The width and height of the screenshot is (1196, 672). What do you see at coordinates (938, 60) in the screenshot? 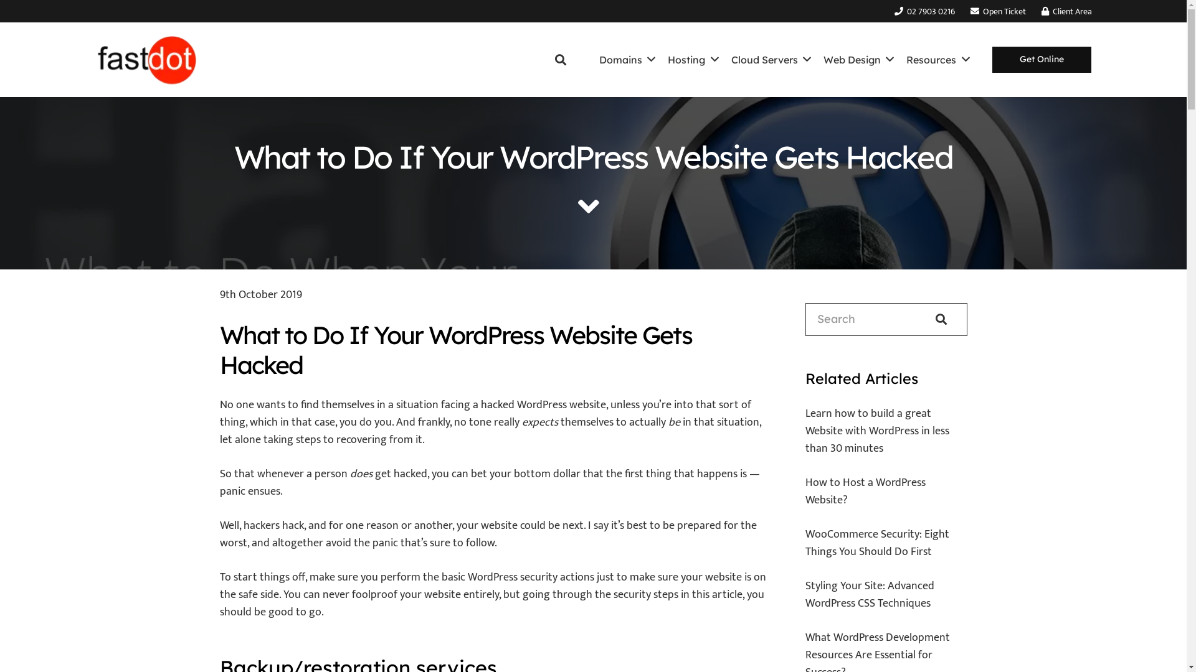
I see `Resources` at bounding box center [938, 60].